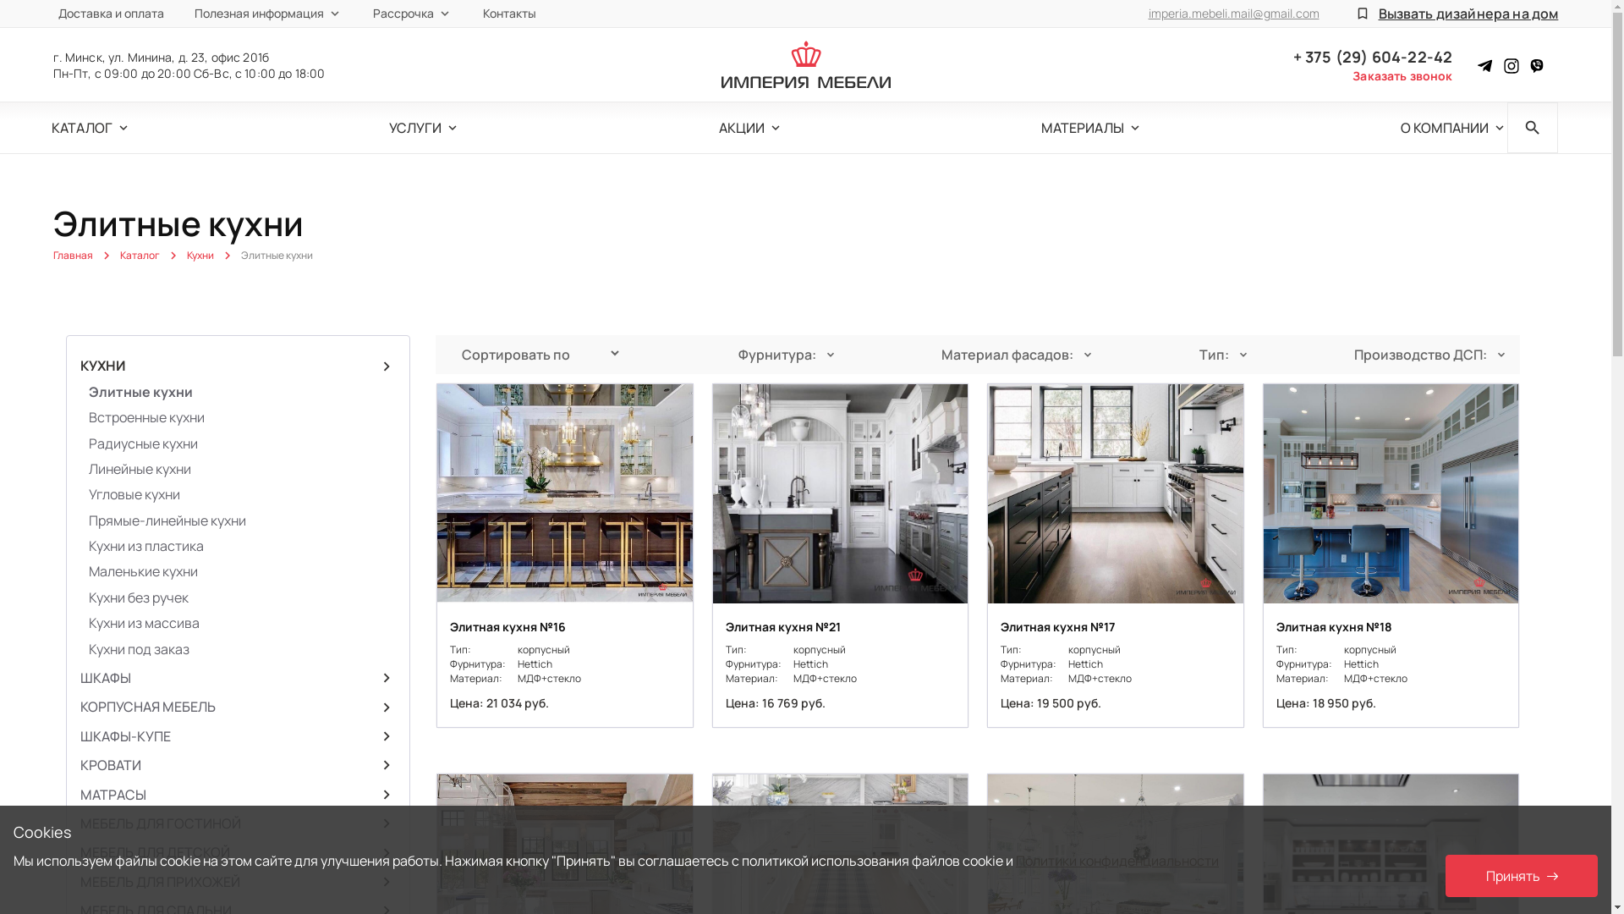 The height and width of the screenshot is (914, 1624). I want to click on chevron_right, so click(239, 366).